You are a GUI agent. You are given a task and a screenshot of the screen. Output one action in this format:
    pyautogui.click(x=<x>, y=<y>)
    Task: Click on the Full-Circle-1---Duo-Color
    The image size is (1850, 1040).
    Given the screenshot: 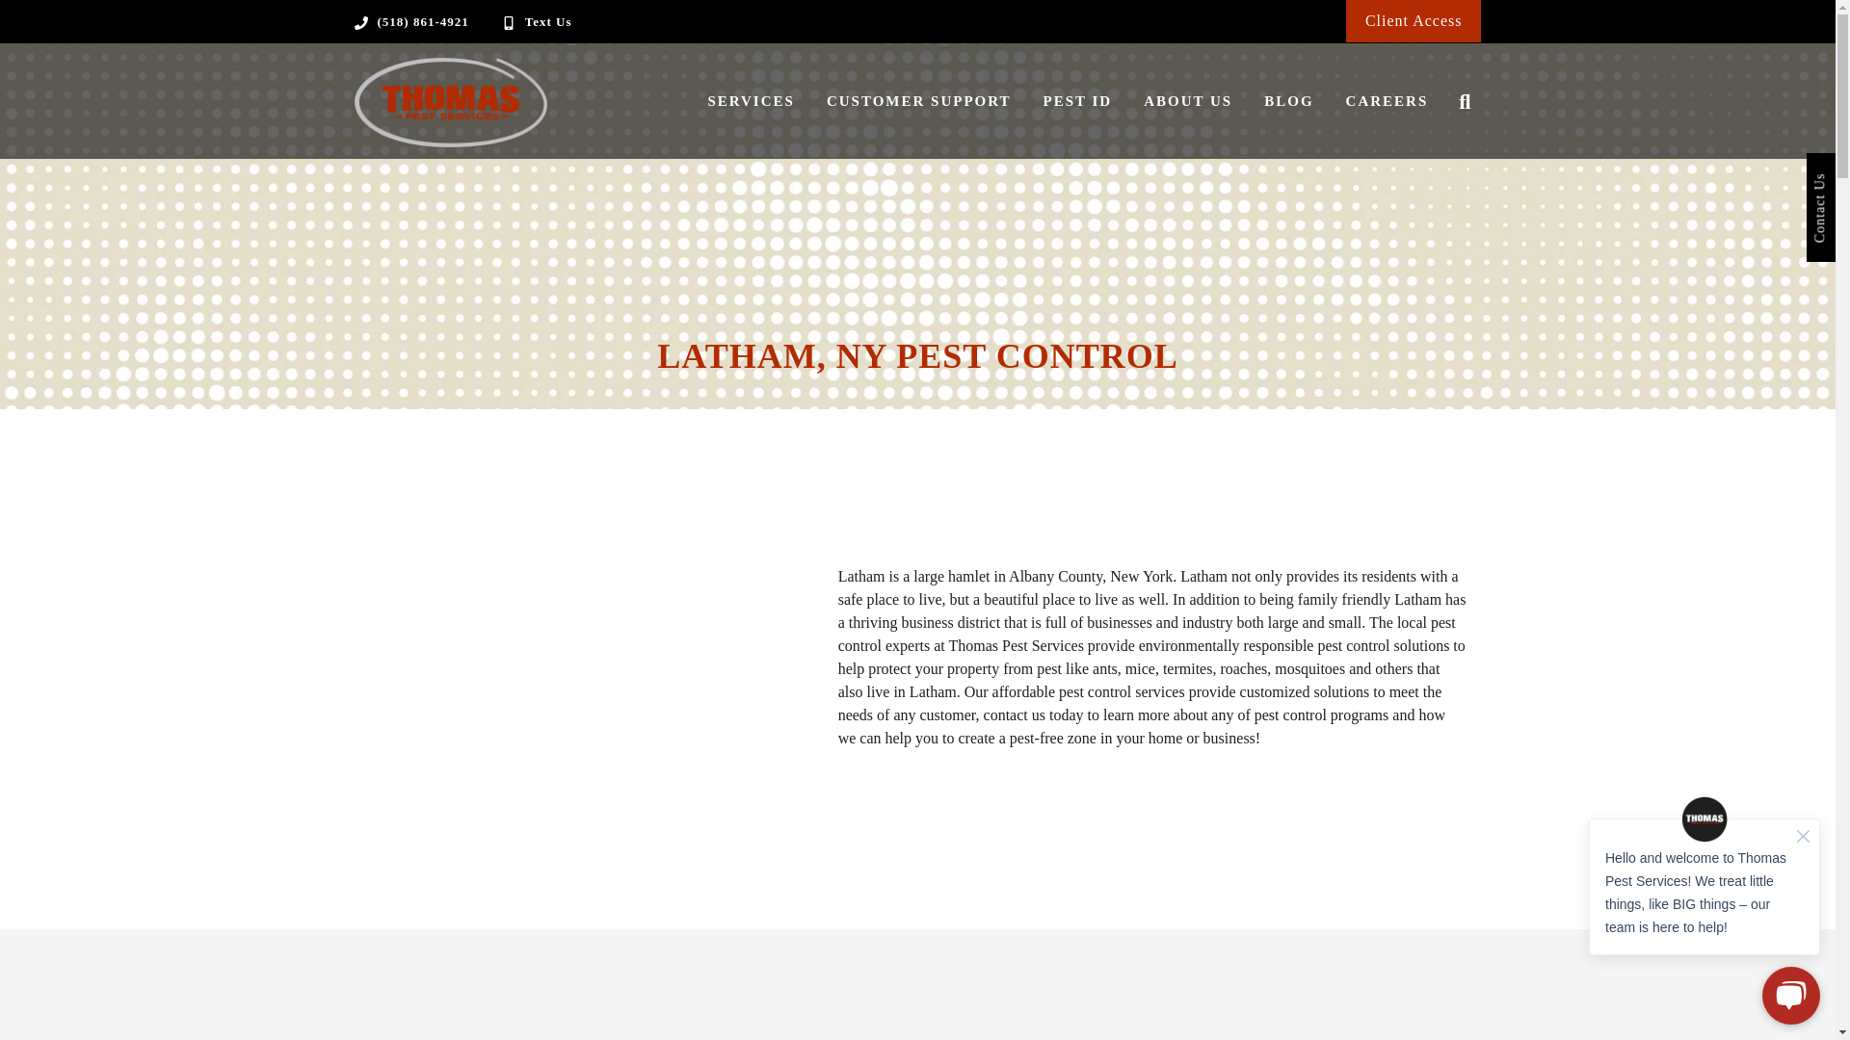 What is the action you would take?
    pyautogui.click(x=451, y=102)
    